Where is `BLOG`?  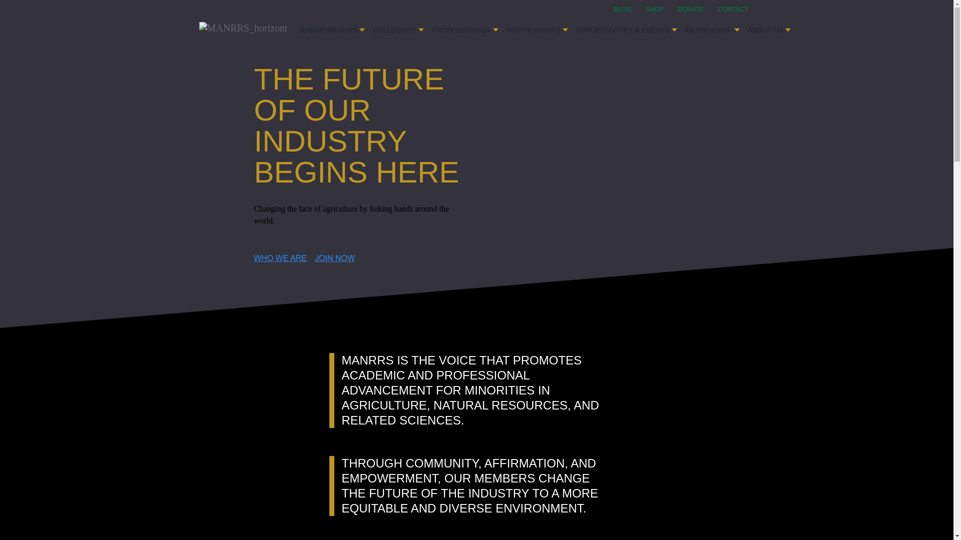 BLOG is located at coordinates (629, 9).